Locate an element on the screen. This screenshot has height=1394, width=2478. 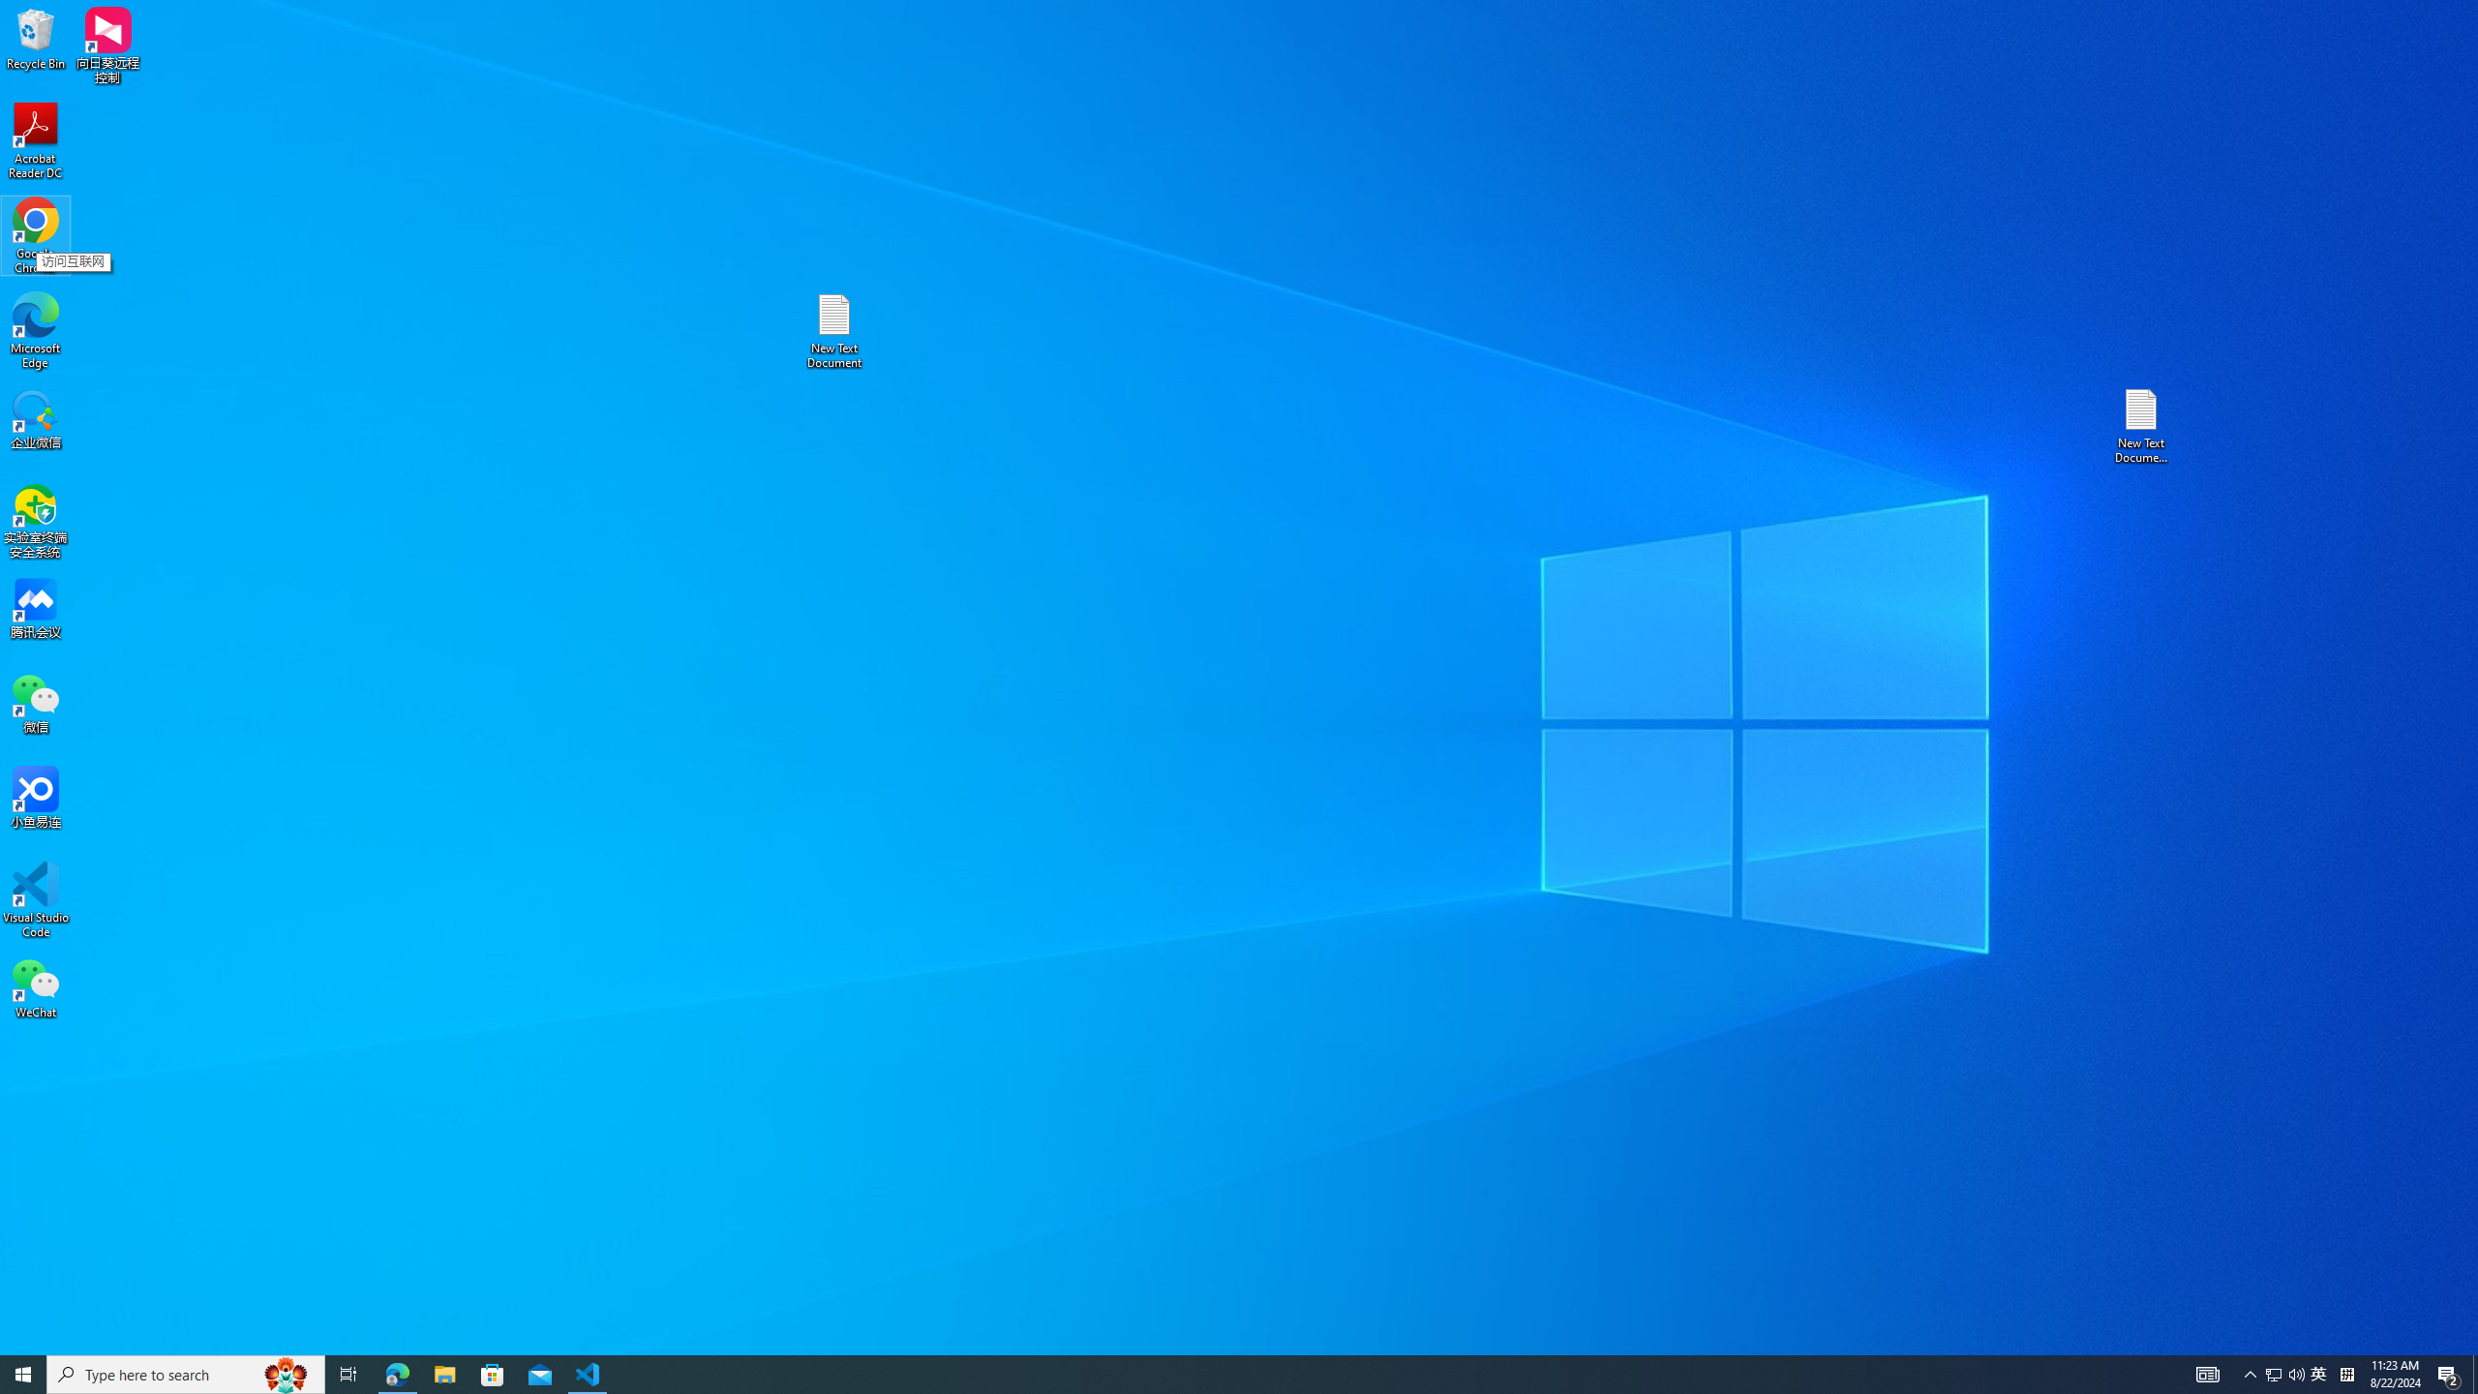
Running applications is located at coordinates (23, 1375).